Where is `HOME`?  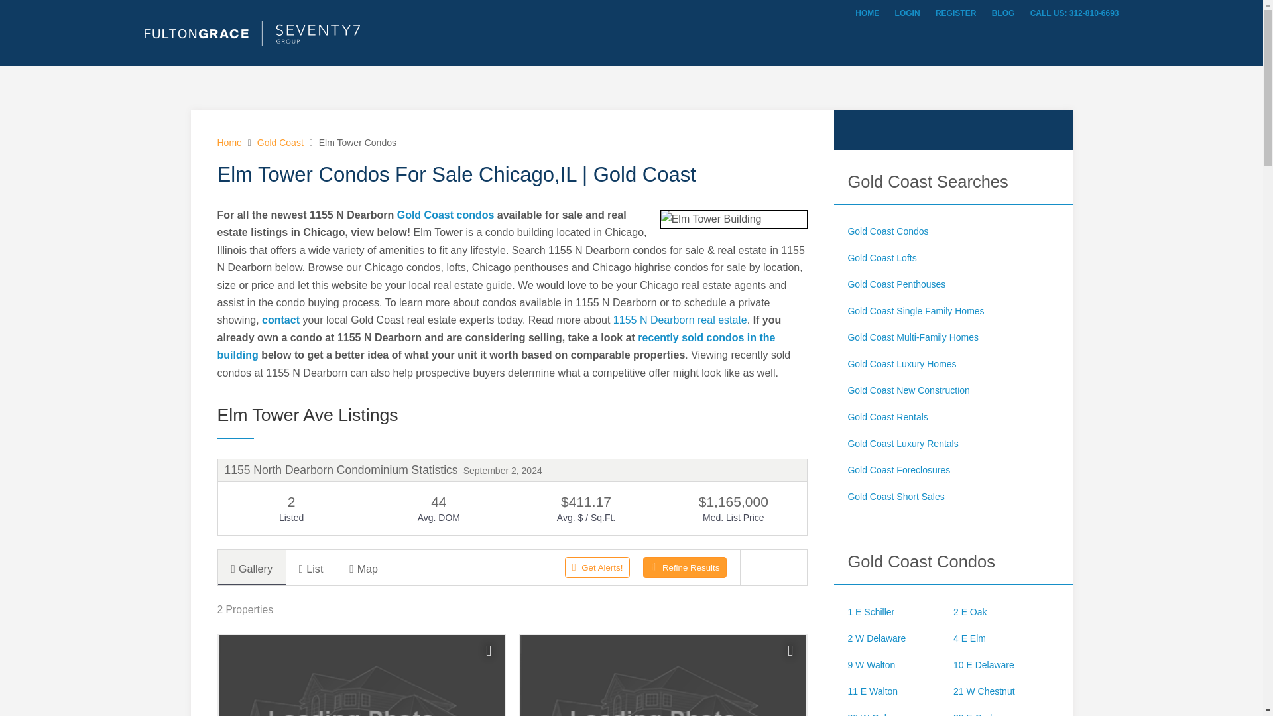 HOME is located at coordinates (867, 13).